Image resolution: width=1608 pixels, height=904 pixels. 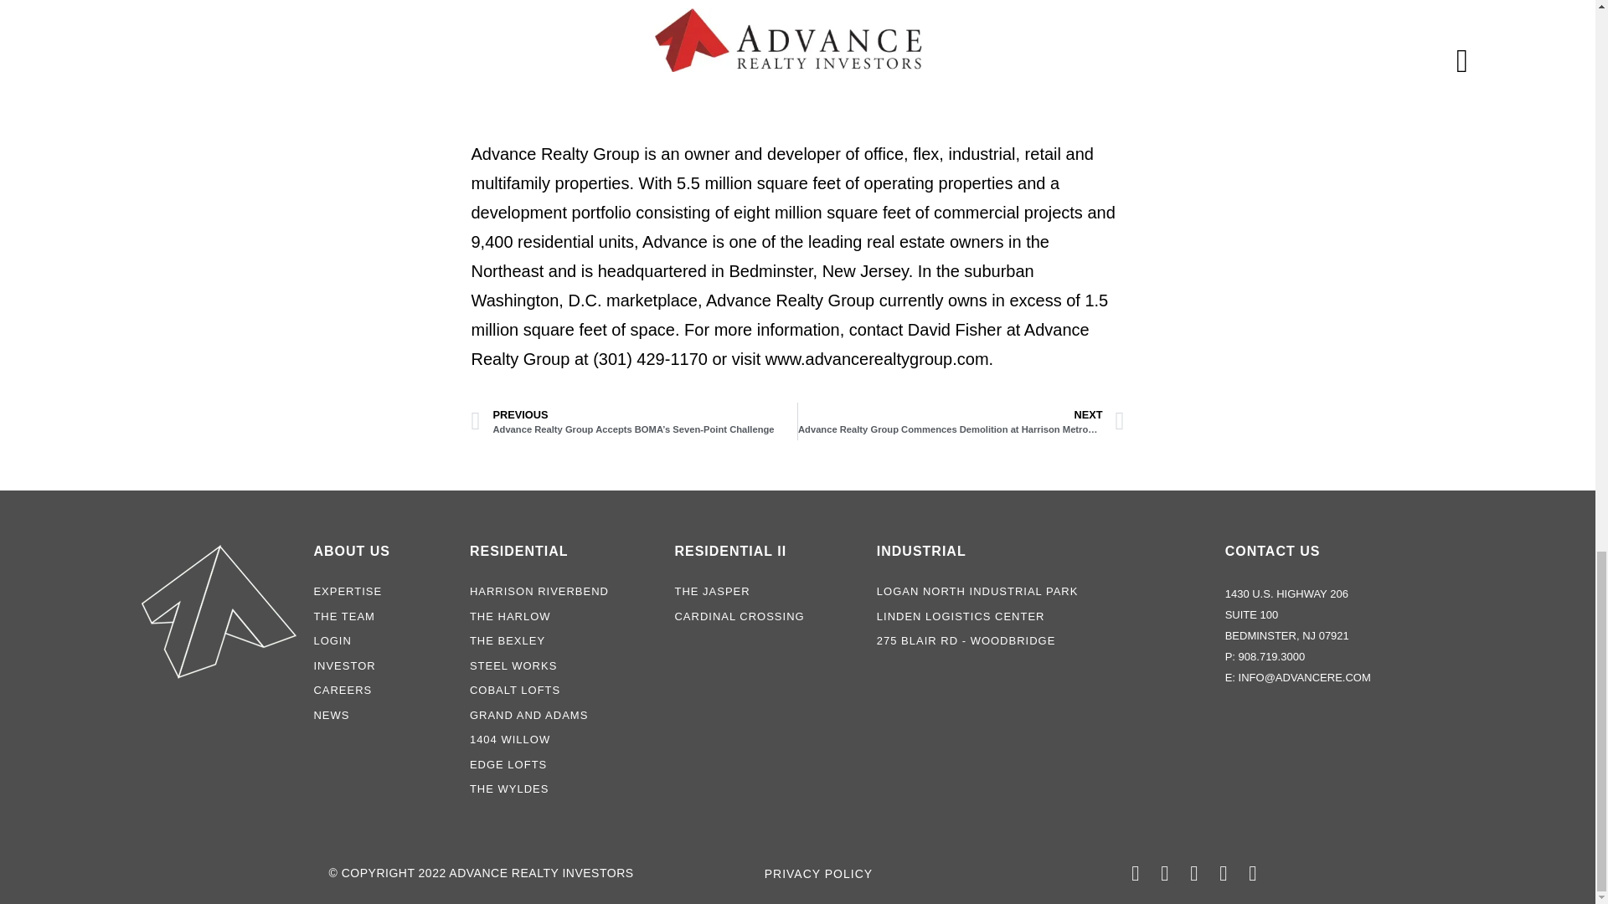 What do you see at coordinates (384, 616) in the screenshot?
I see `THE TEAM` at bounding box center [384, 616].